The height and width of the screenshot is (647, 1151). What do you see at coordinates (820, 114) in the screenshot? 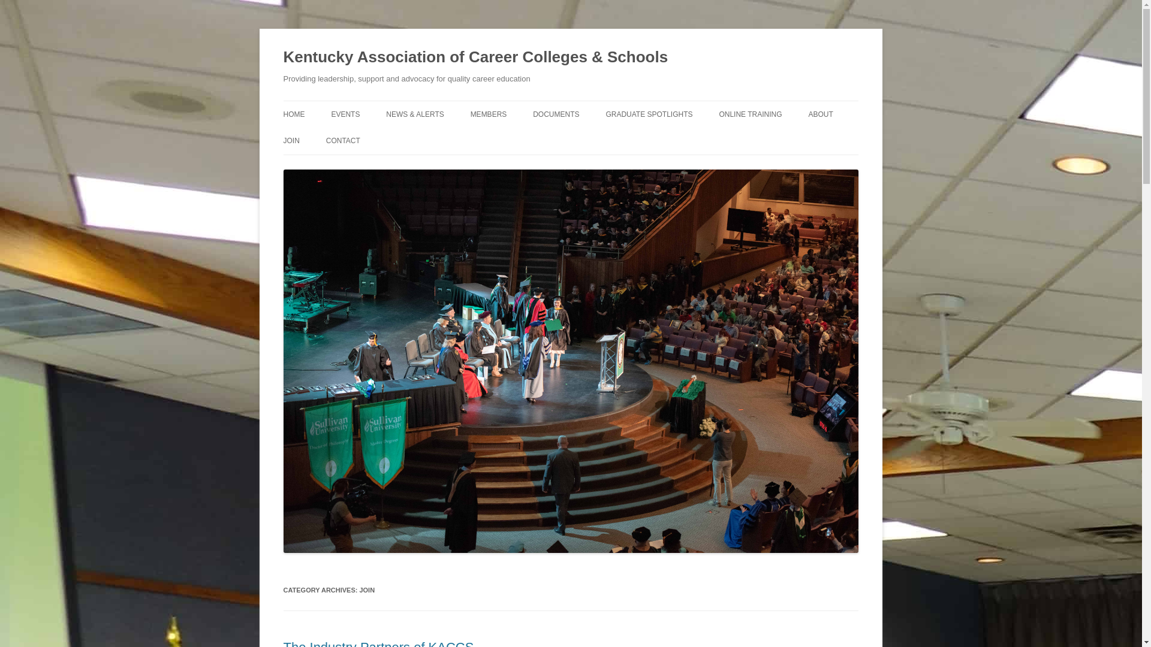
I see `ABOUT` at bounding box center [820, 114].